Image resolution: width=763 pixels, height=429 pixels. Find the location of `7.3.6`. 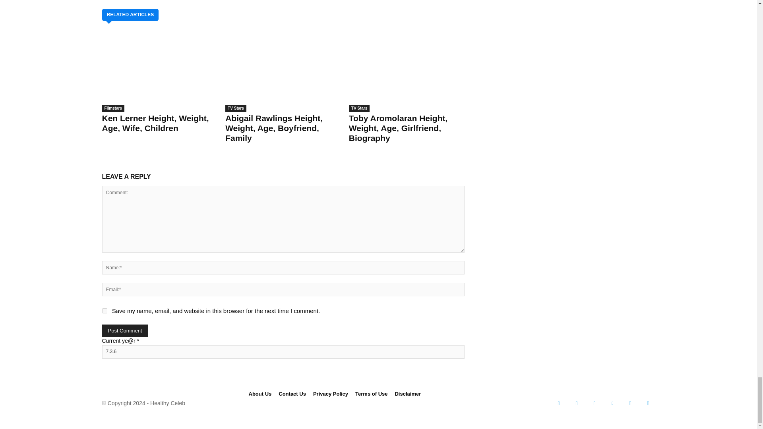

7.3.6 is located at coordinates (283, 352).